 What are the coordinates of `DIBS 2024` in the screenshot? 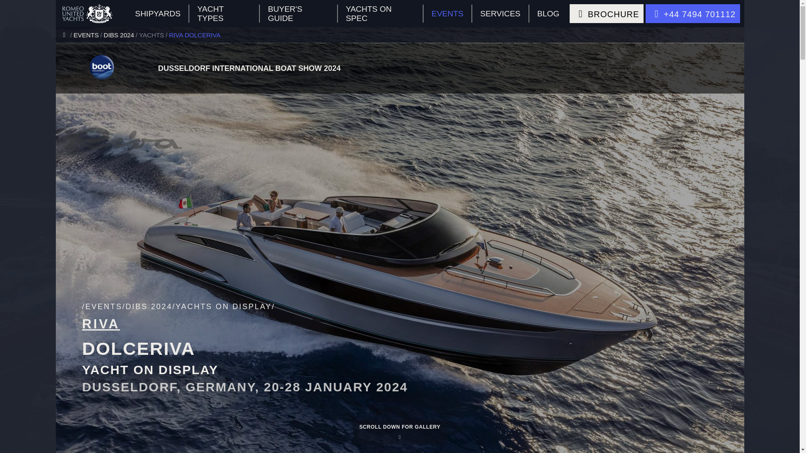 It's located at (121, 34).